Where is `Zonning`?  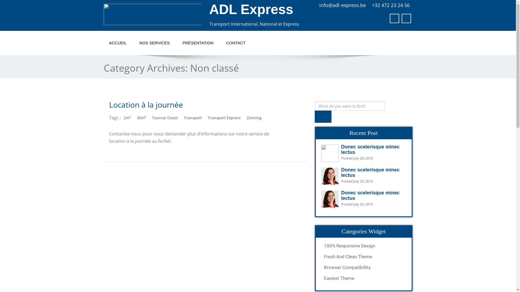 Zonning is located at coordinates (254, 118).